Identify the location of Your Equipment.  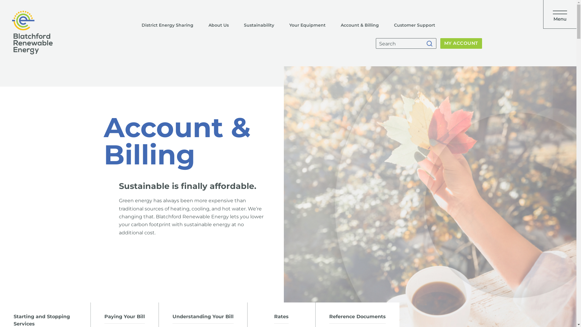
(307, 25).